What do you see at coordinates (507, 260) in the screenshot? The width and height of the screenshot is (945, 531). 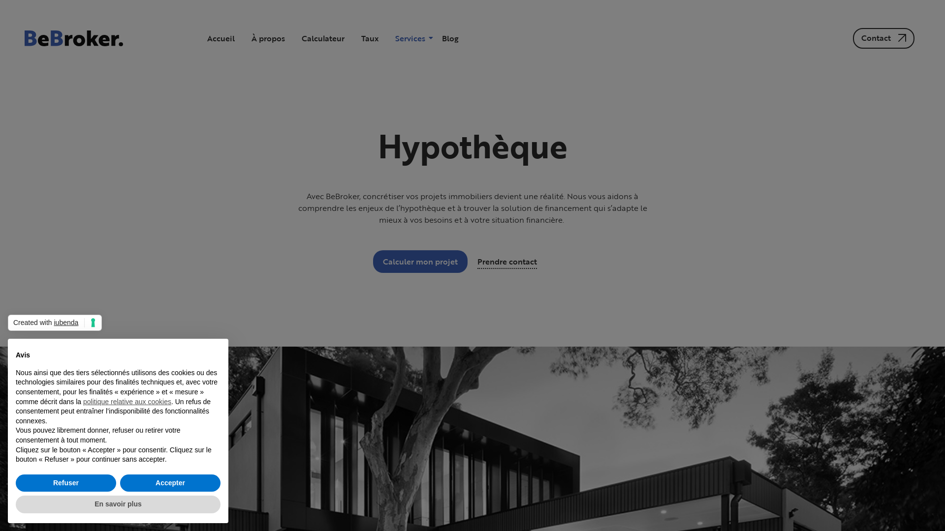 I see `Prendre contact` at bounding box center [507, 260].